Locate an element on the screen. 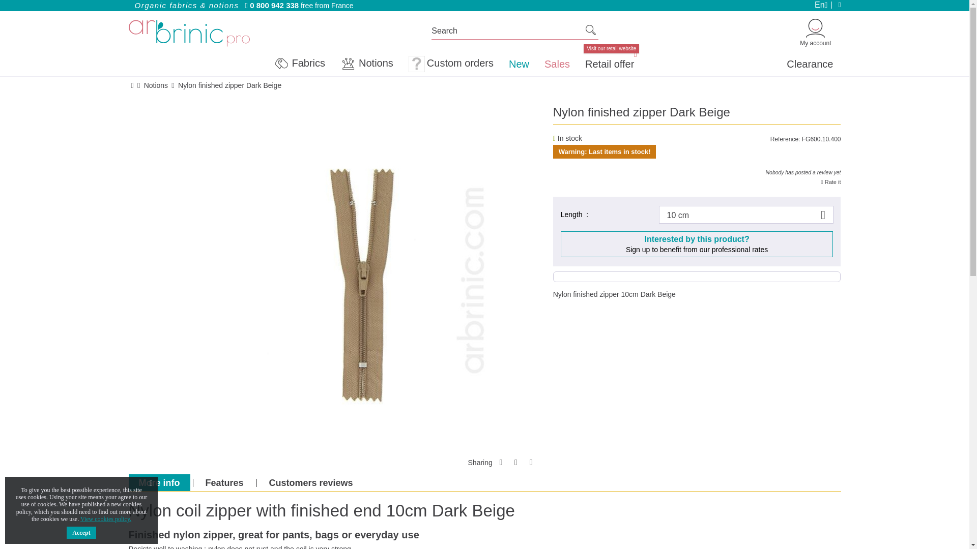  My account is located at coordinates (815, 32).